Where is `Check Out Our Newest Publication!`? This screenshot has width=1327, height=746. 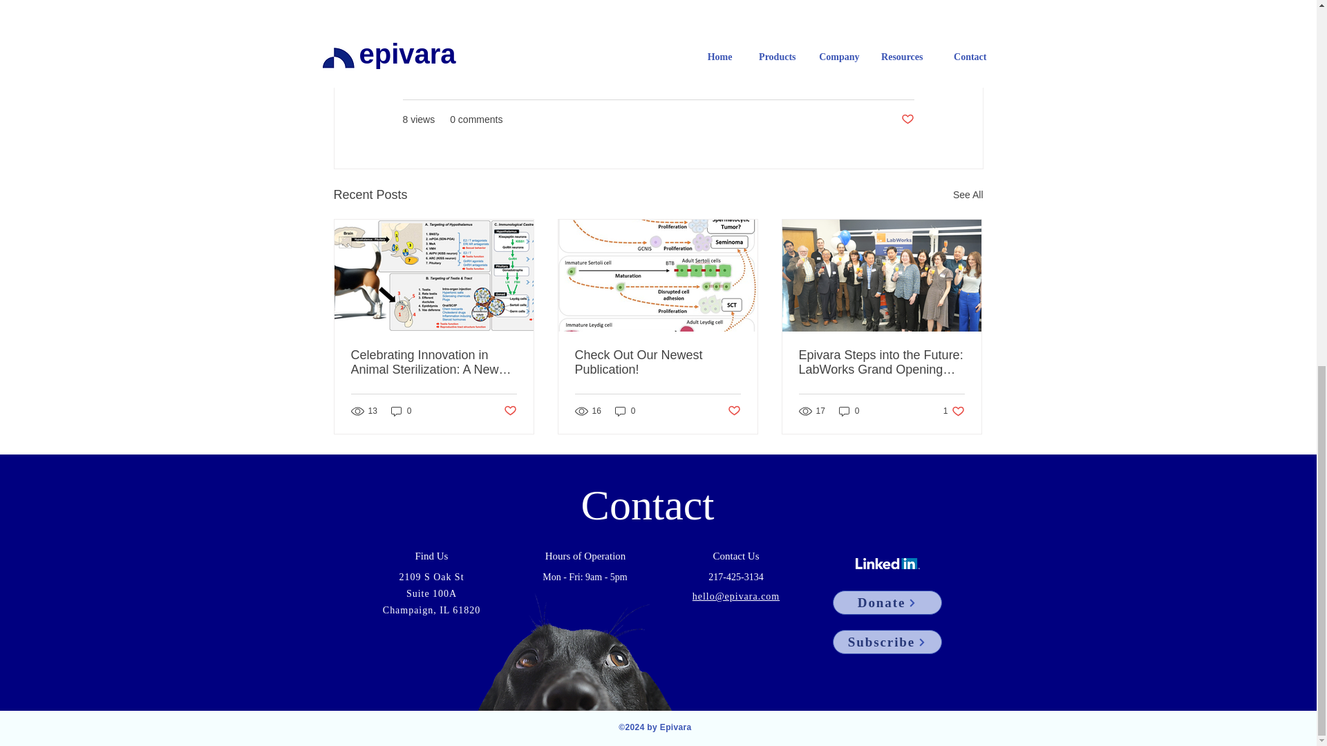
Check Out Our Newest Publication! is located at coordinates (657, 363).